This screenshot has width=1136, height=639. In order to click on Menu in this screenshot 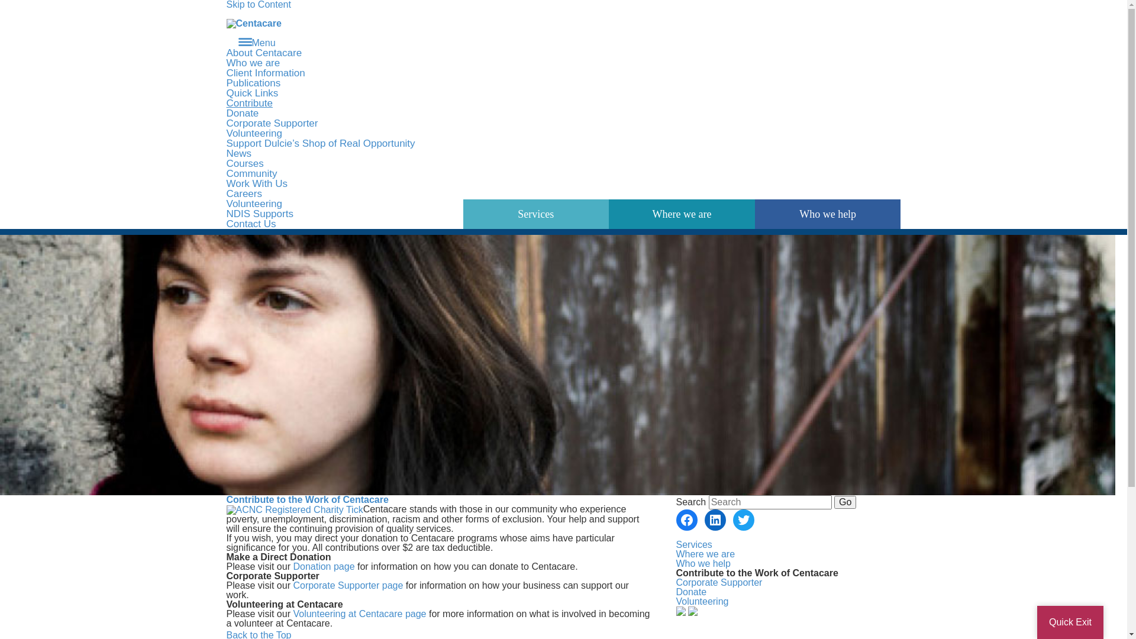, I will do `click(257, 43)`.